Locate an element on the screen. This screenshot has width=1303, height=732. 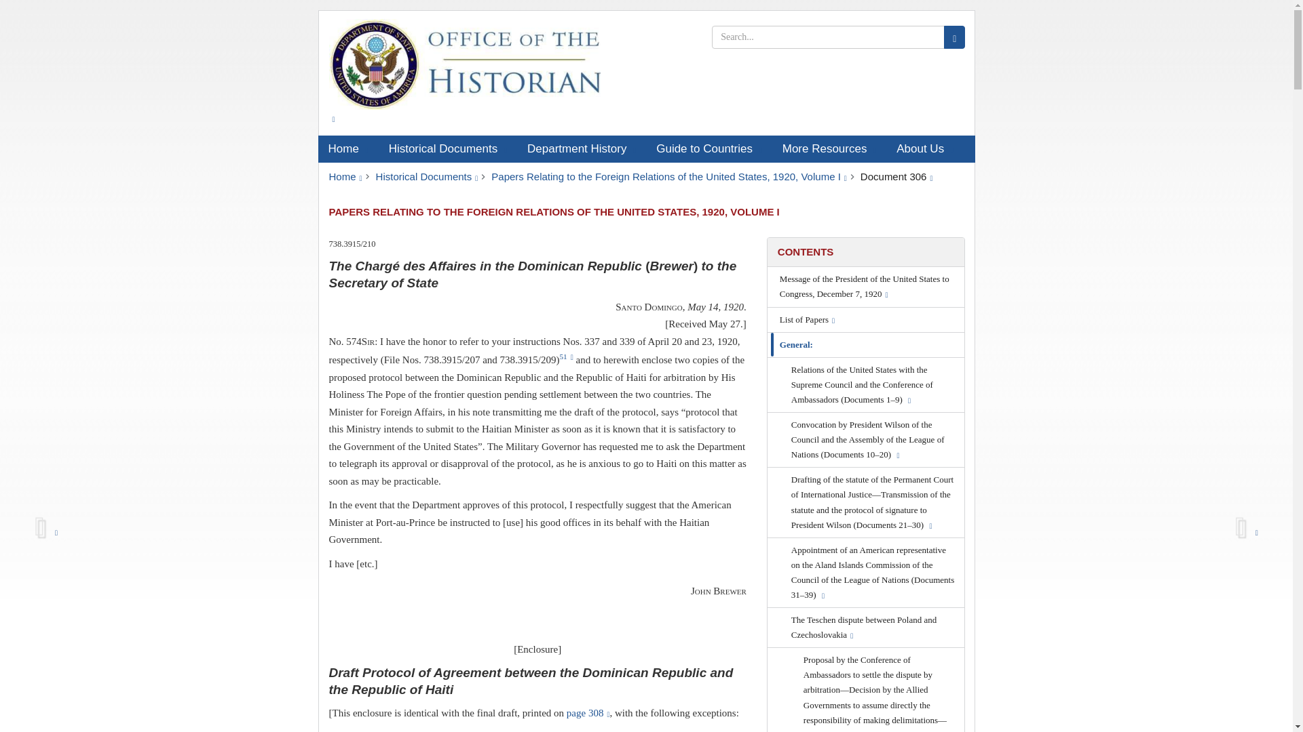
Guide to Countries is located at coordinates (709, 148).